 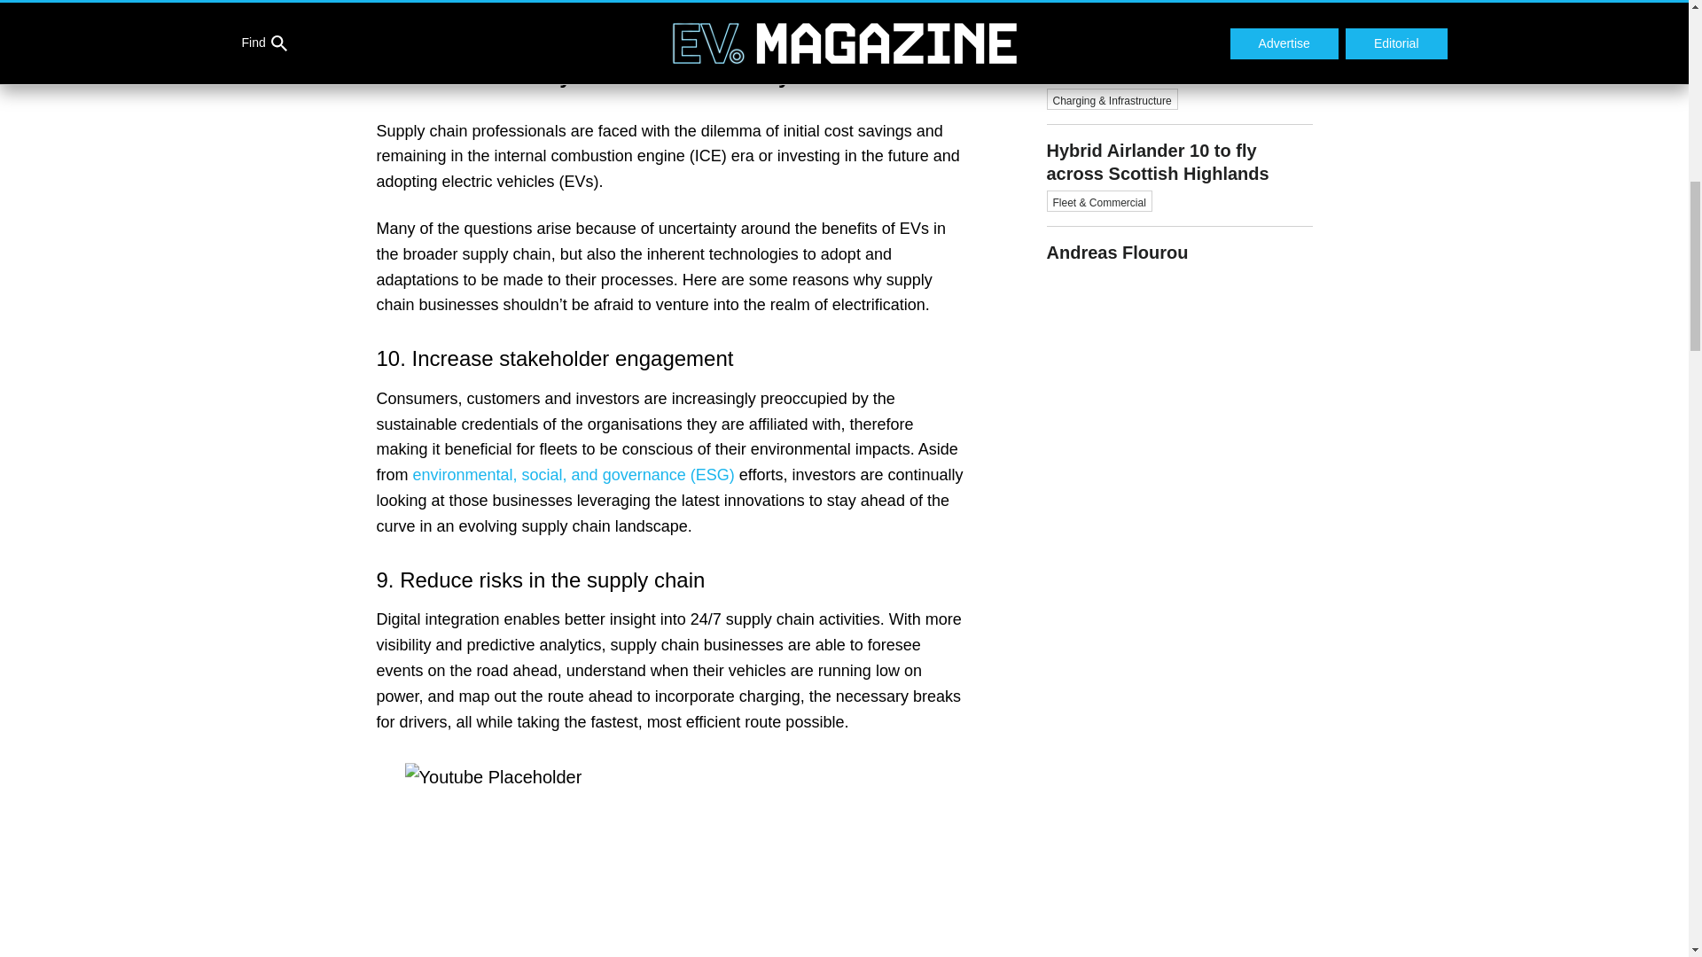 What do you see at coordinates (1179, 245) in the screenshot?
I see `Andreas Flourou` at bounding box center [1179, 245].